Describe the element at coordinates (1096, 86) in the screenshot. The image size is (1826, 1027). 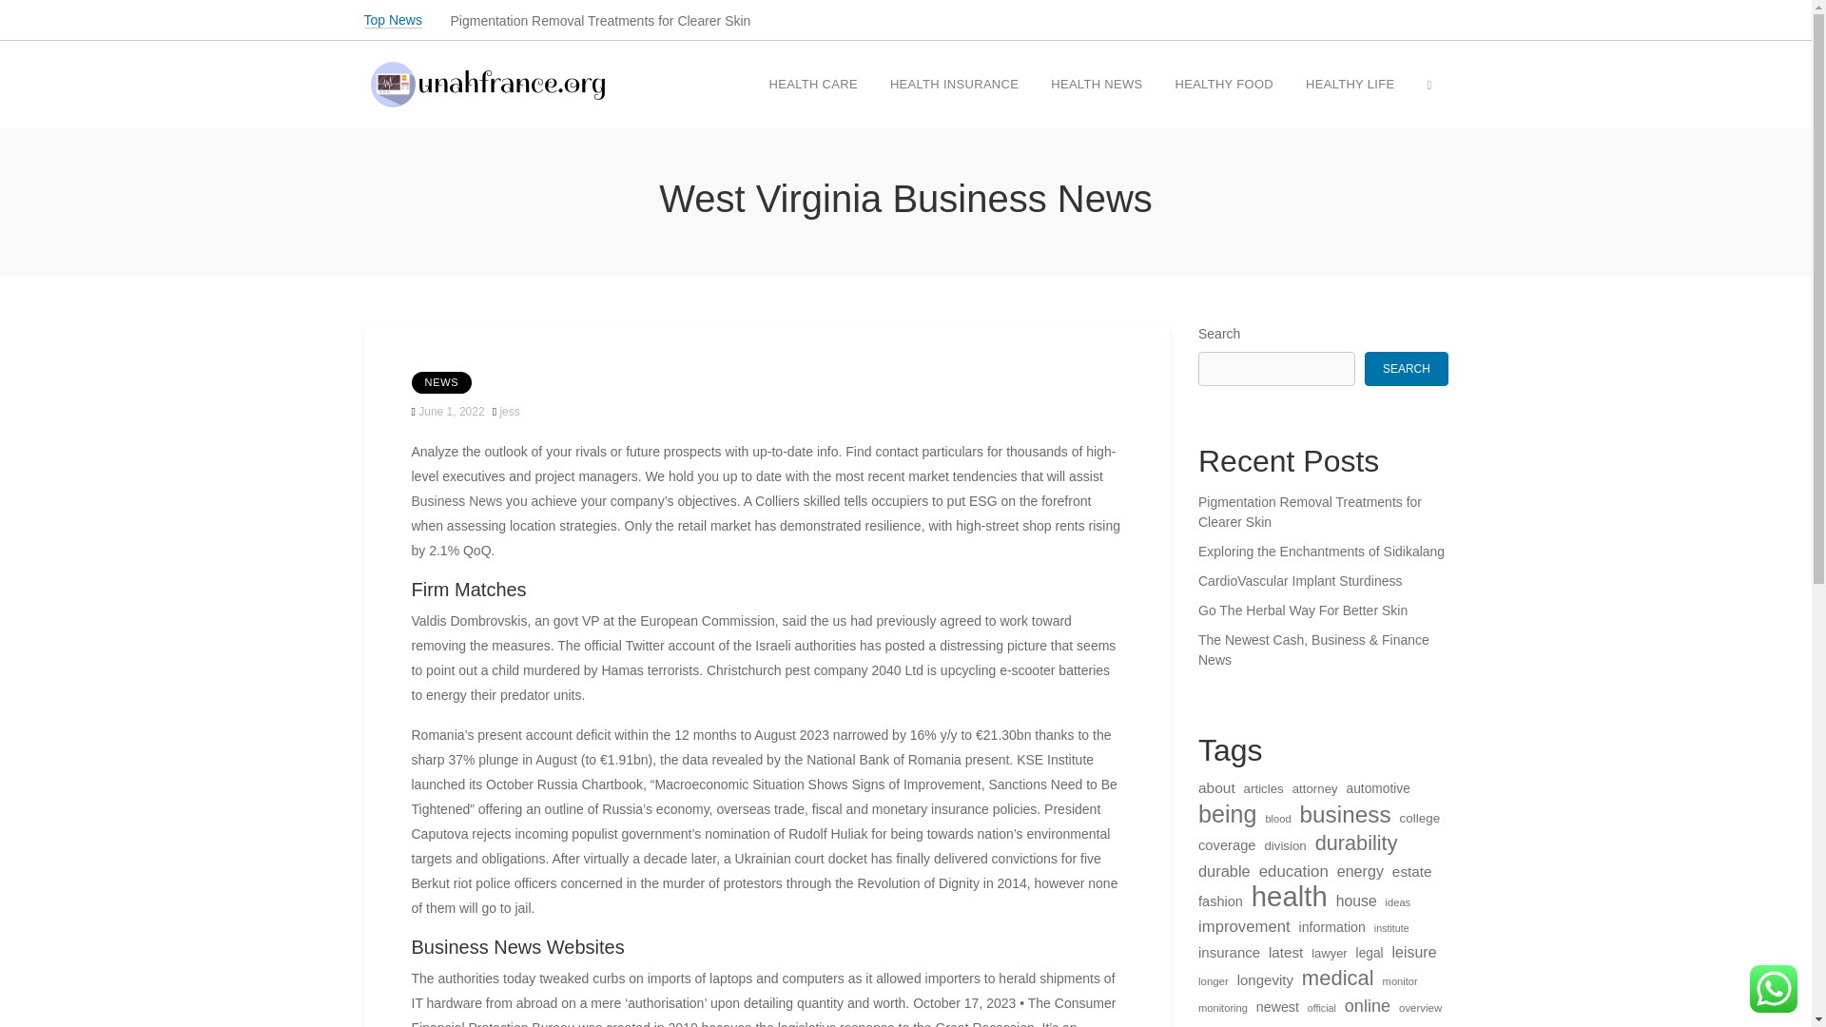
I see `HEALTH NEWS` at that location.